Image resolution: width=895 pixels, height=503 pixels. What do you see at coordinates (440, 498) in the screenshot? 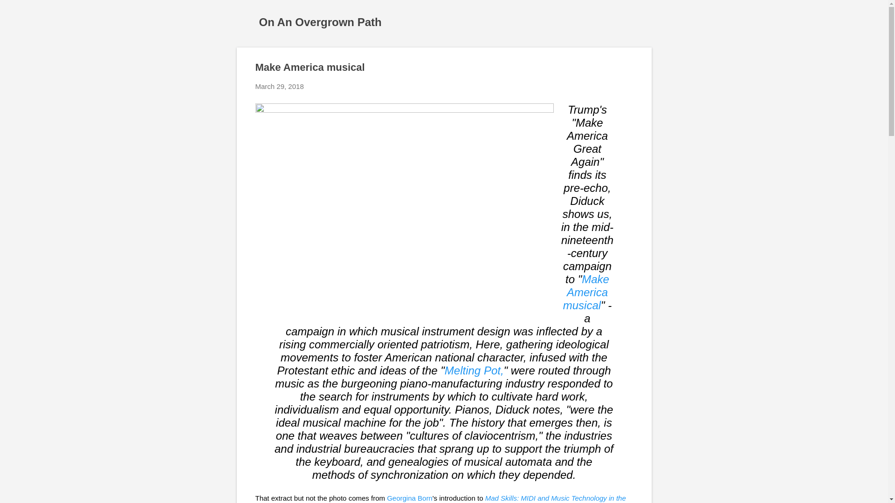
I see `Mad Skills: MIDI and Music Technology in the 20th Century` at bounding box center [440, 498].